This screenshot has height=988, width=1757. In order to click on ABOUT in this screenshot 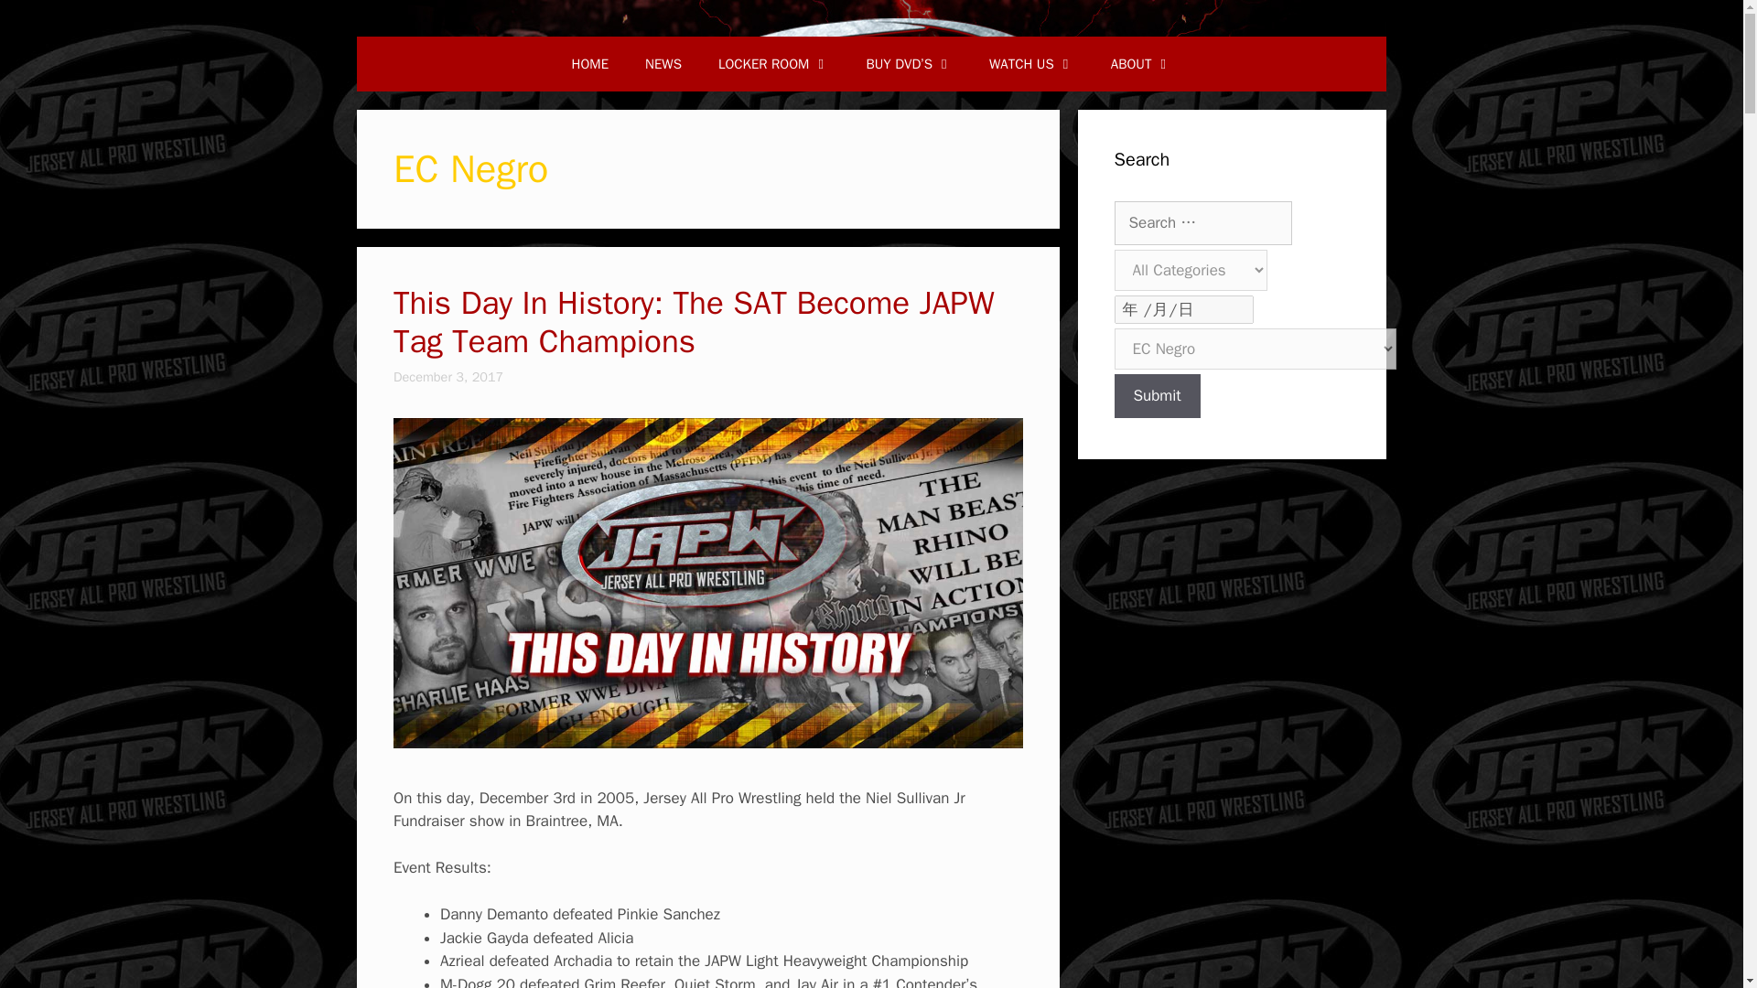, I will do `click(1142, 64)`.